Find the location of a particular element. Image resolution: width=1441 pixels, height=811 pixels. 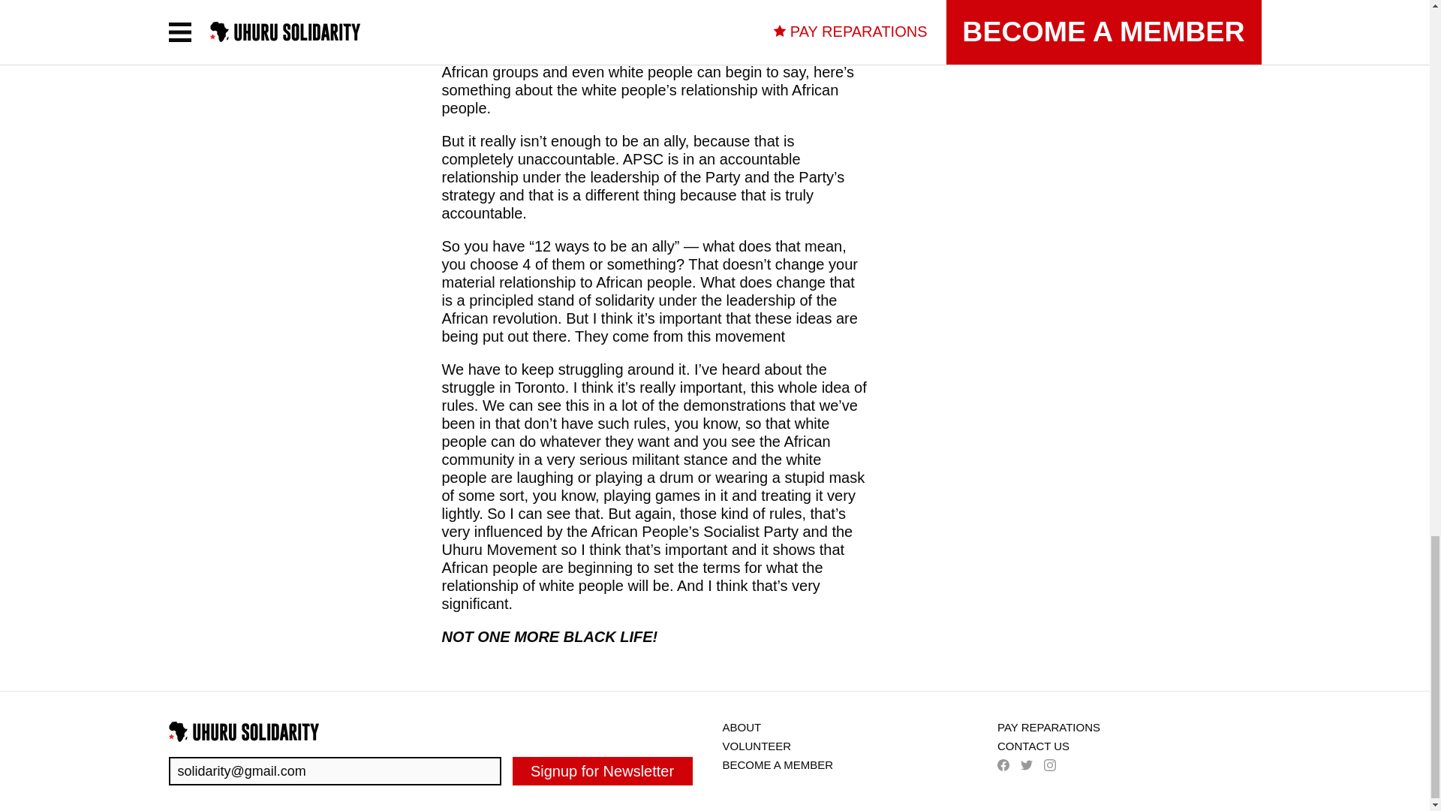

VOLUNTEER is located at coordinates (757, 746).